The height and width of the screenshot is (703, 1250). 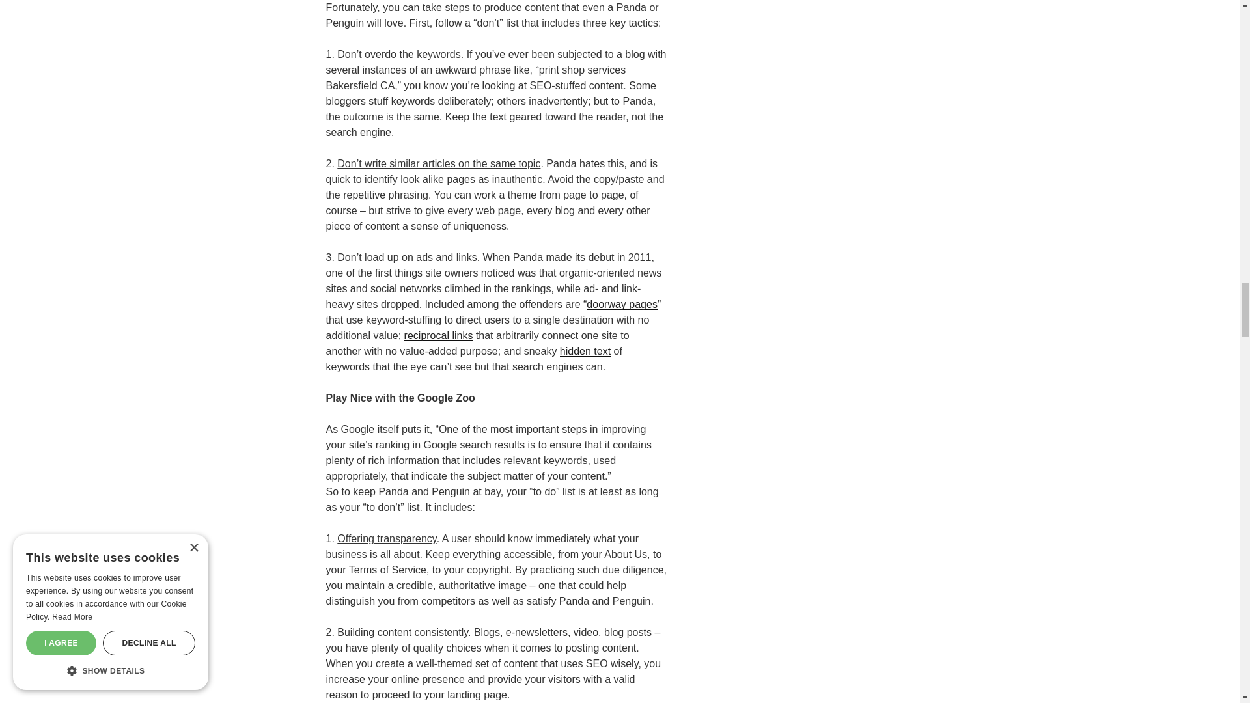 What do you see at coordinates (439, 335) in the screenshot?
I see `reciprocal links` at bounding box center [439, 335].